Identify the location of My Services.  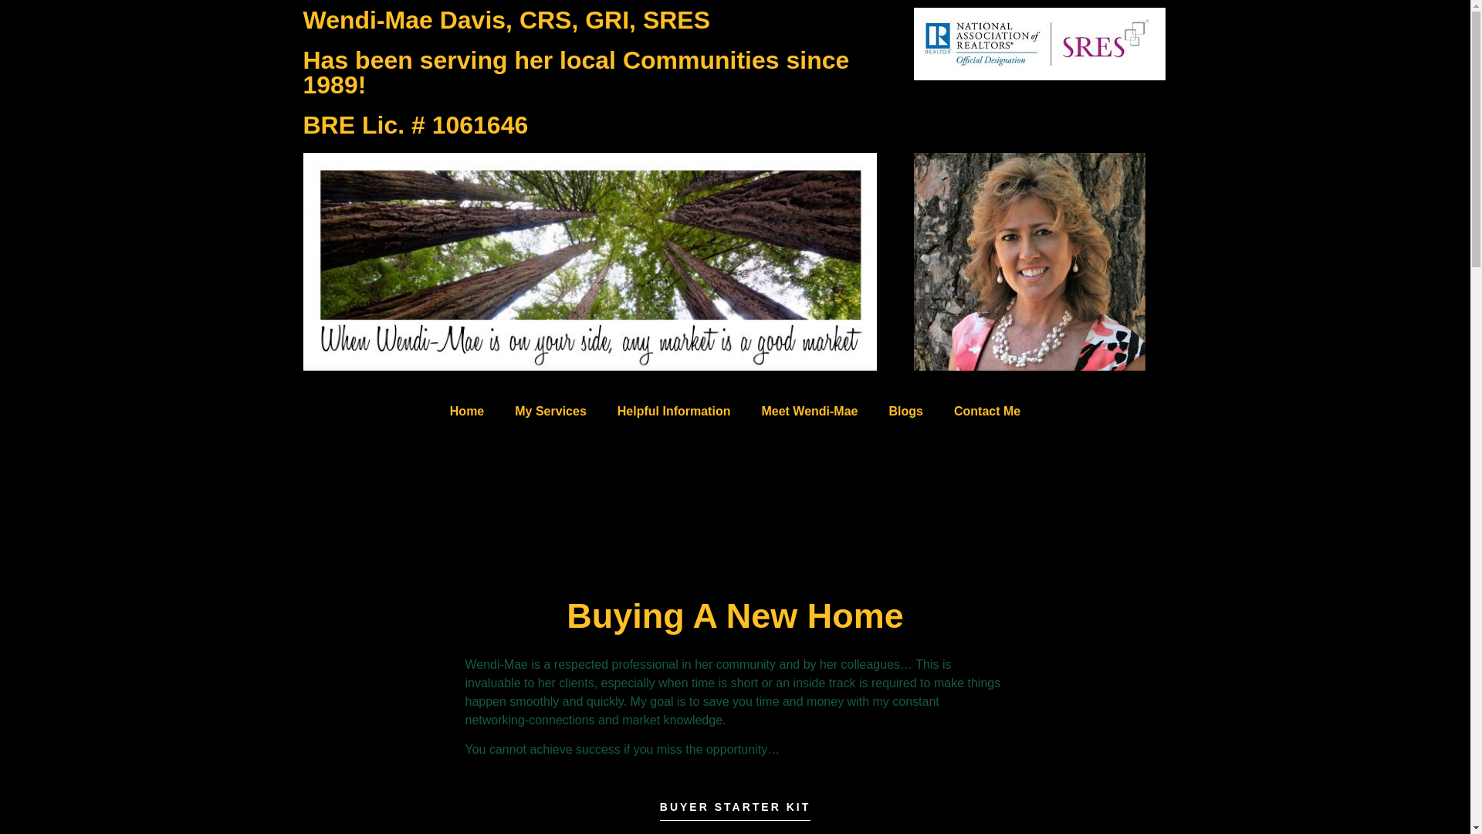
(550, 411).